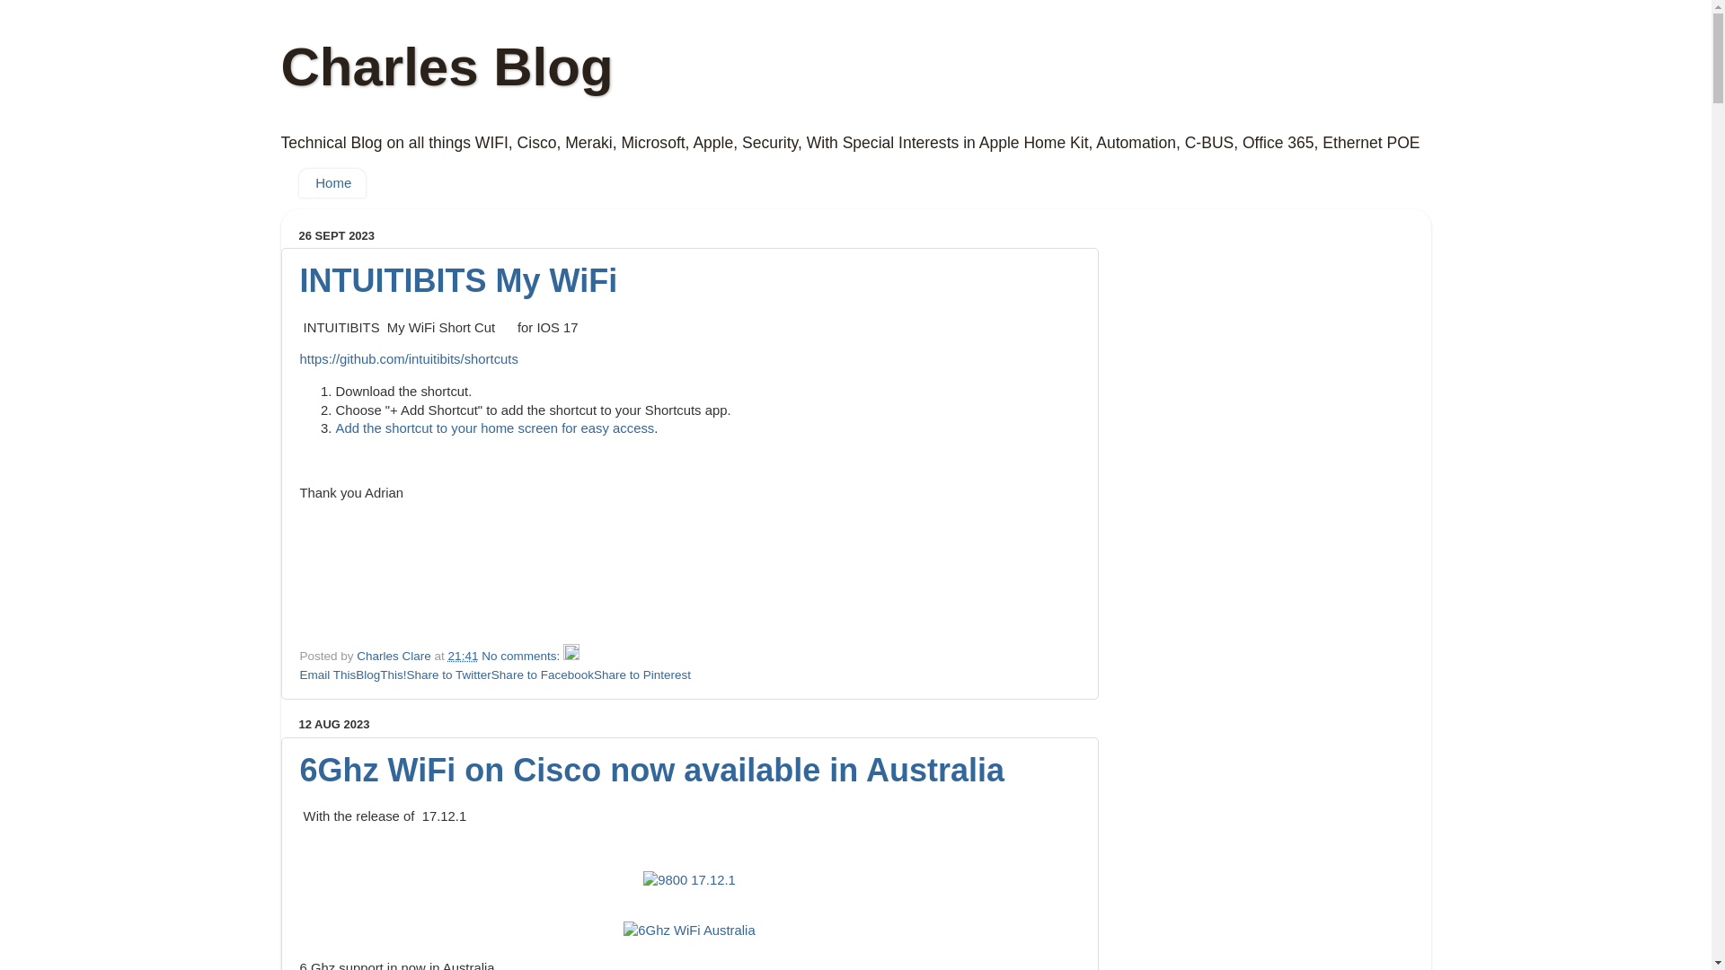 The image size is (1725, 970). I want to click on Share to Twitter, so click(449, 675).